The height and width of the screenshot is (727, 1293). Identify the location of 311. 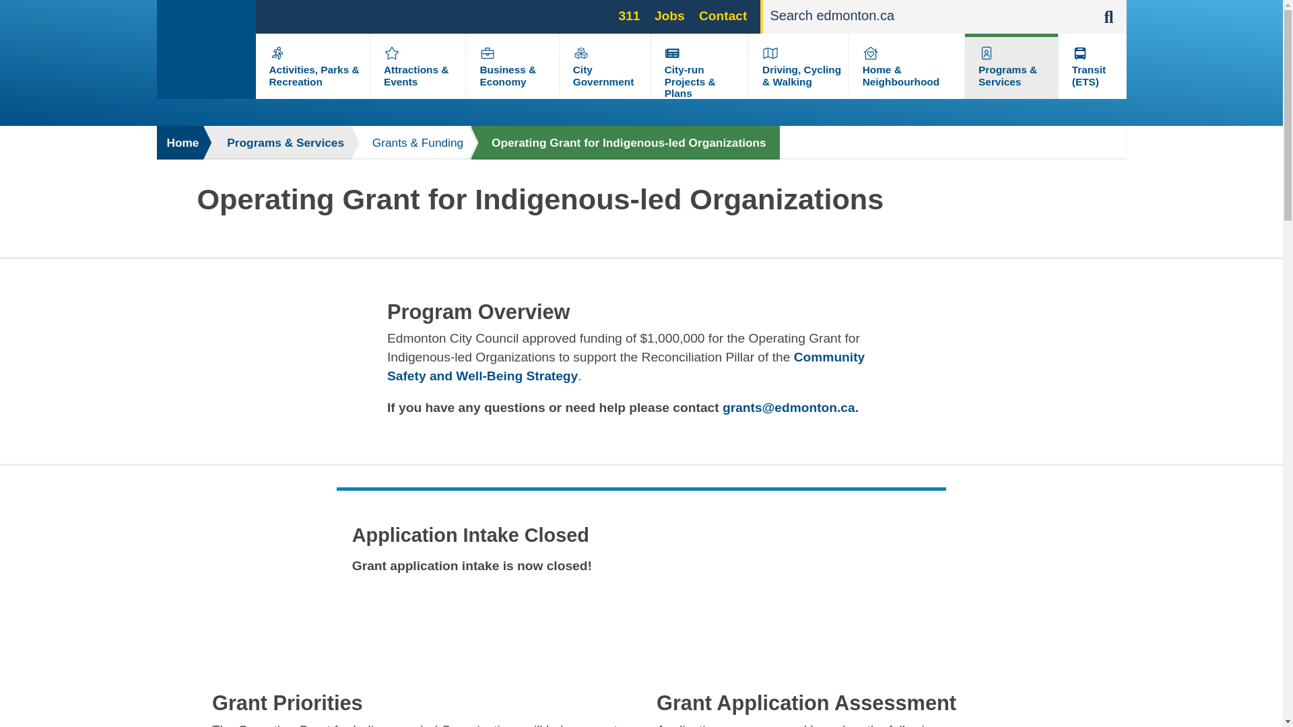
(629, 15).